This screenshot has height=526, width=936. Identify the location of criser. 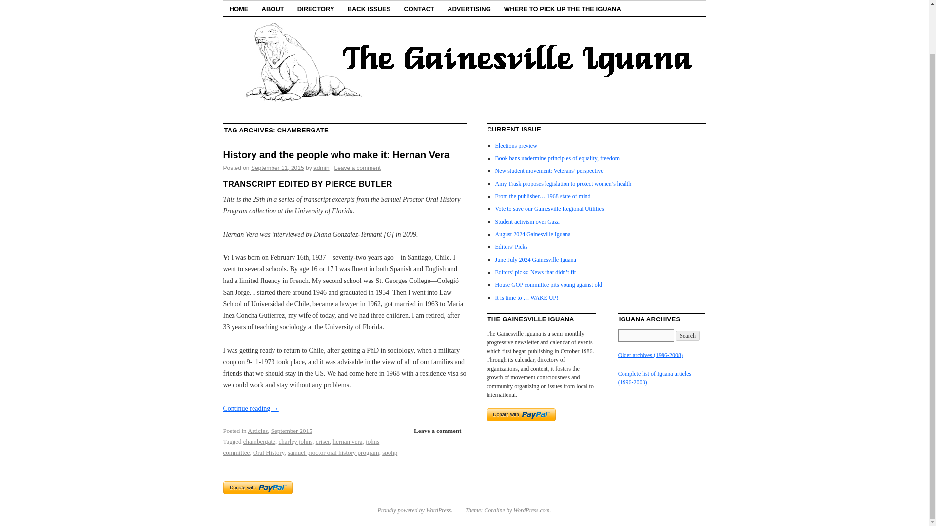
(323, 441).